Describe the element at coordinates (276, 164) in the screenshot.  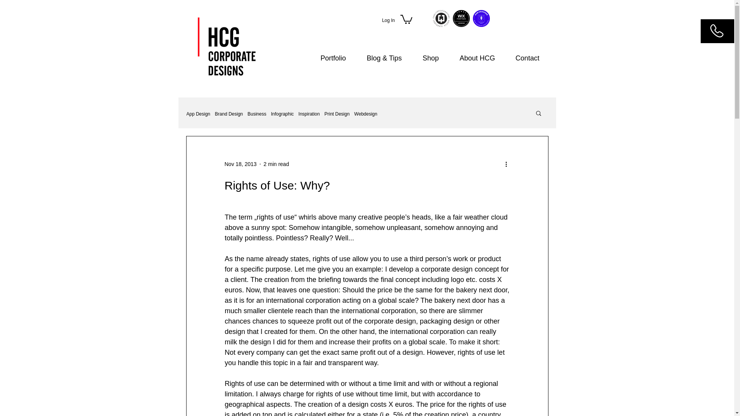
I see `2 min read` at that location.